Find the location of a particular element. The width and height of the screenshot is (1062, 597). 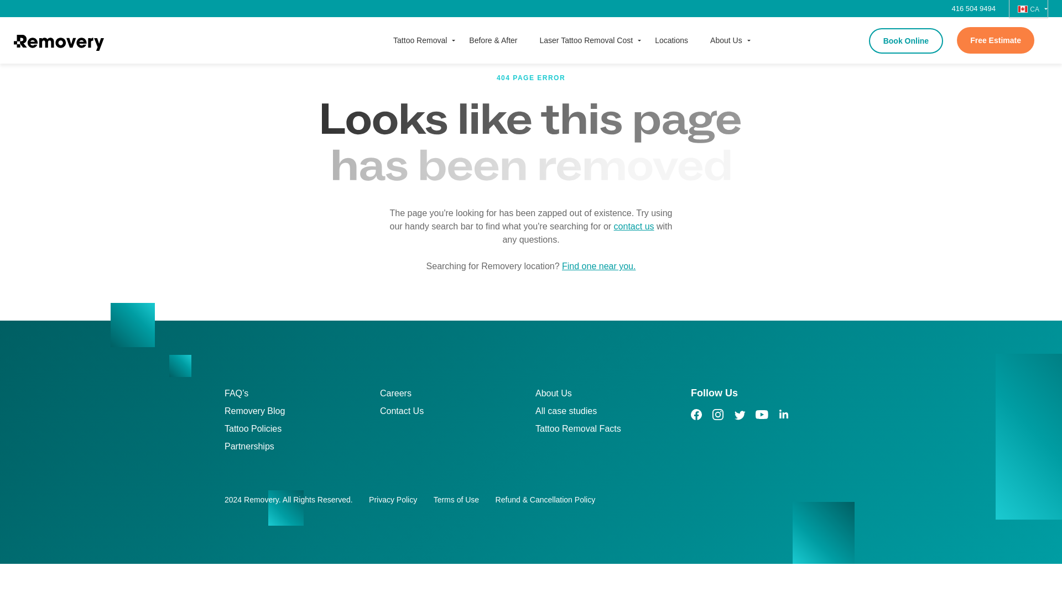

Find one near you. is located at coordinates (598, 266).